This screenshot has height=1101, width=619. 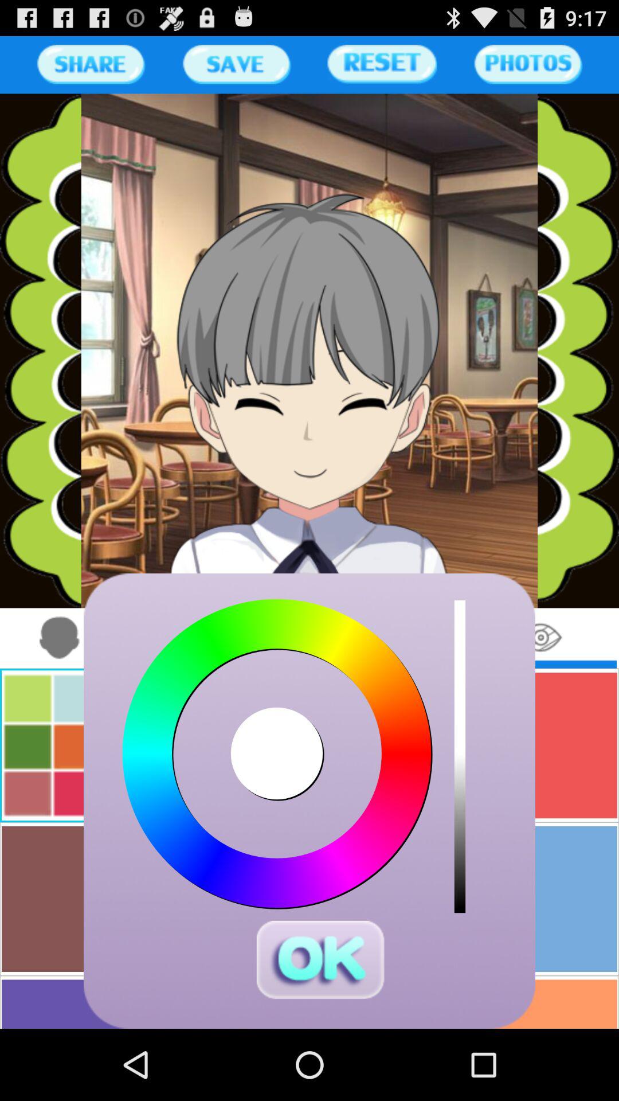 I want to click on click ok button, so click(x=320, y=960).